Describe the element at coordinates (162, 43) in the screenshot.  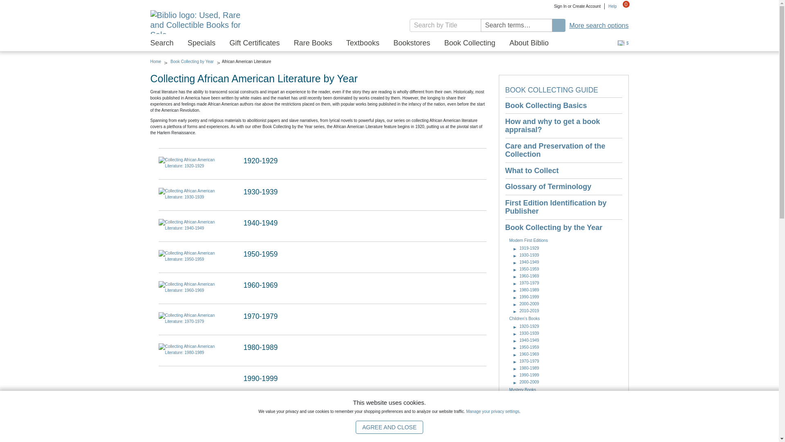
I see `Search` at that location.